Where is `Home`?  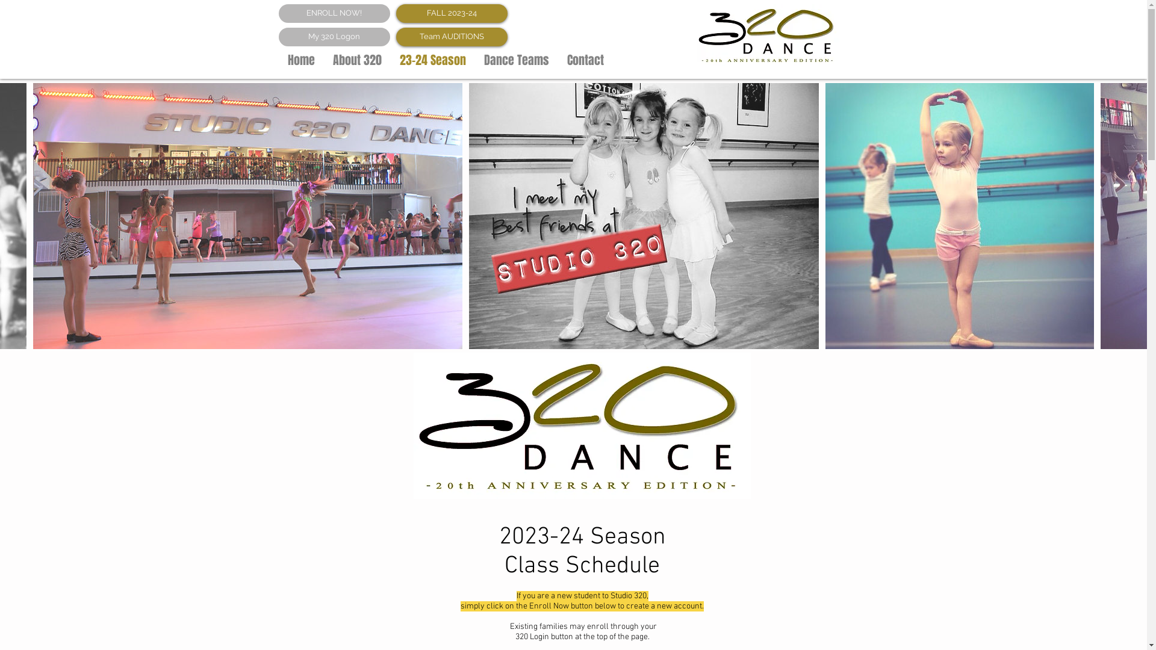 Home is located at coordinates (301, 59).